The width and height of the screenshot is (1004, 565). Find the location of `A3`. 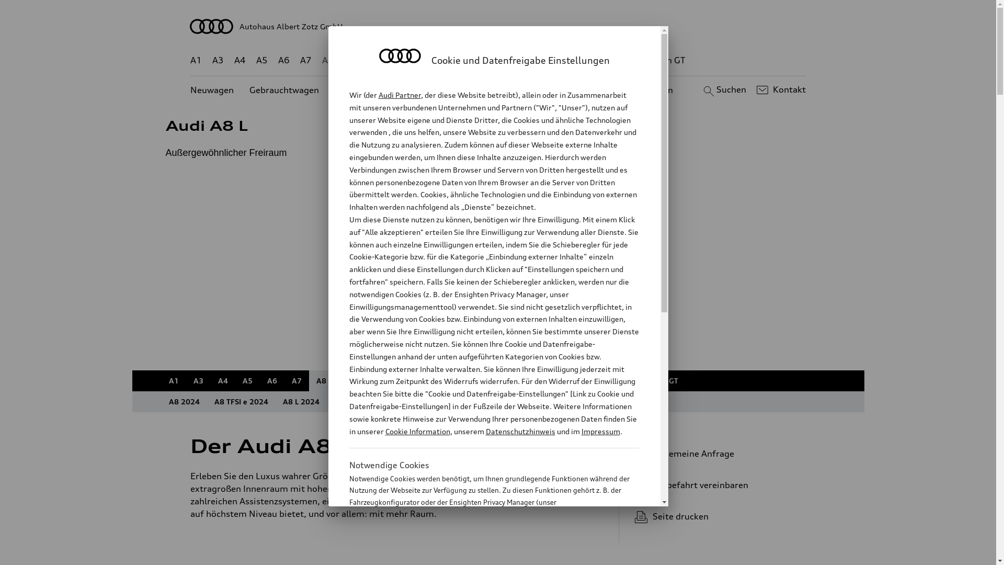

A3 is located at coordinates (199, 381).